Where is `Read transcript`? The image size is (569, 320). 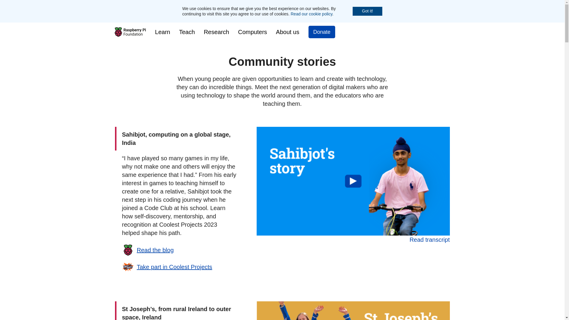 Read transcript is located at coordinates (430, 239).